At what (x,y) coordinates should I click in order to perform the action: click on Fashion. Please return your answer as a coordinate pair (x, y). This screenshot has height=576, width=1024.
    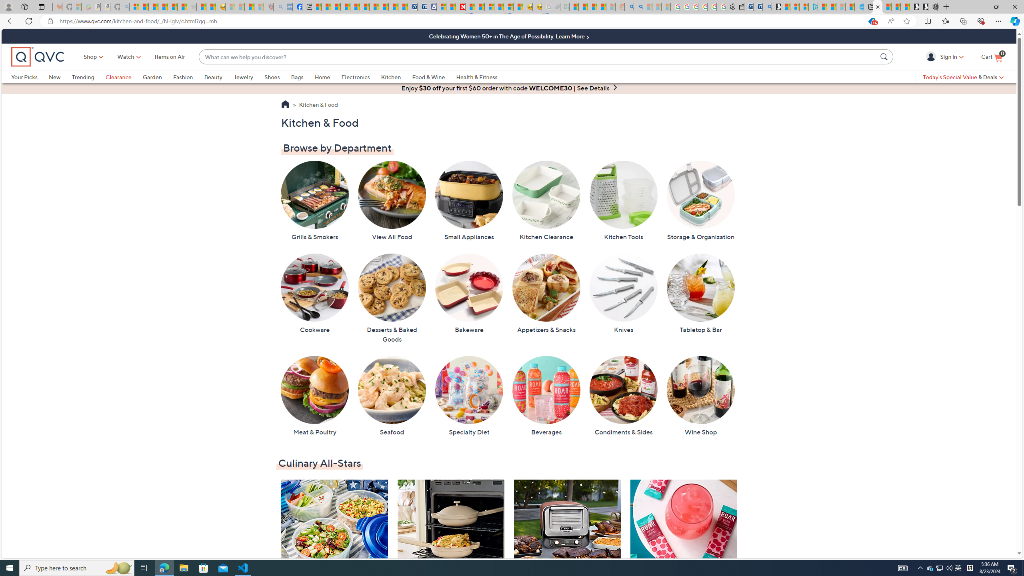
    Looking at the image, I should click on (183, 77).